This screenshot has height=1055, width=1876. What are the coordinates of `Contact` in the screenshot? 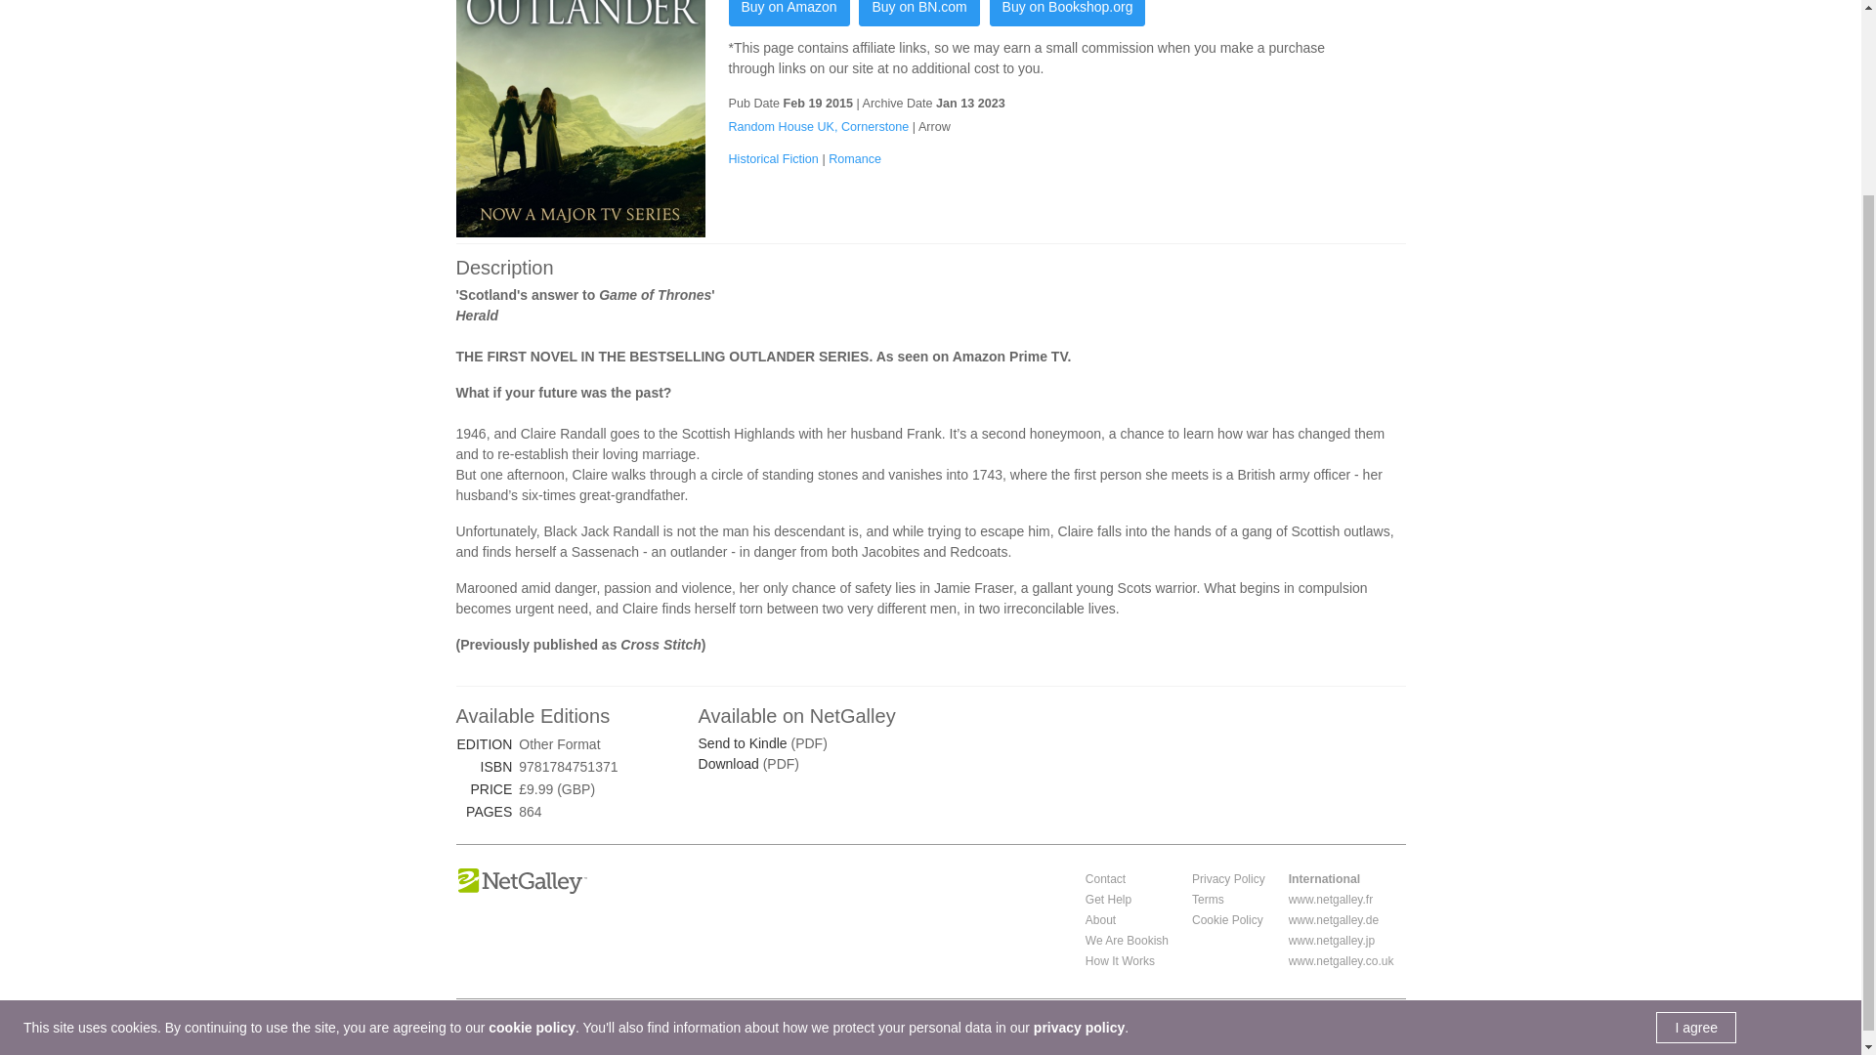 It's located at (1106, 879).